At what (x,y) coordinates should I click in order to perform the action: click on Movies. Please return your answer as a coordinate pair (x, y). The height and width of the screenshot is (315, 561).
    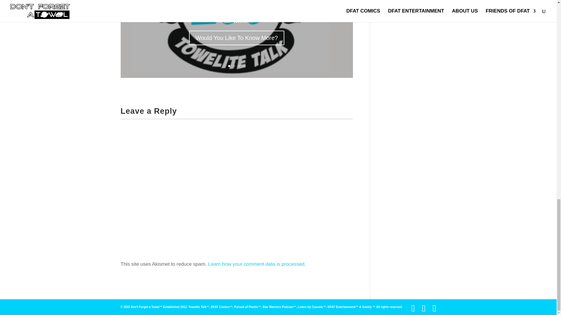
    Looking at the image, I should click on (158, 0).